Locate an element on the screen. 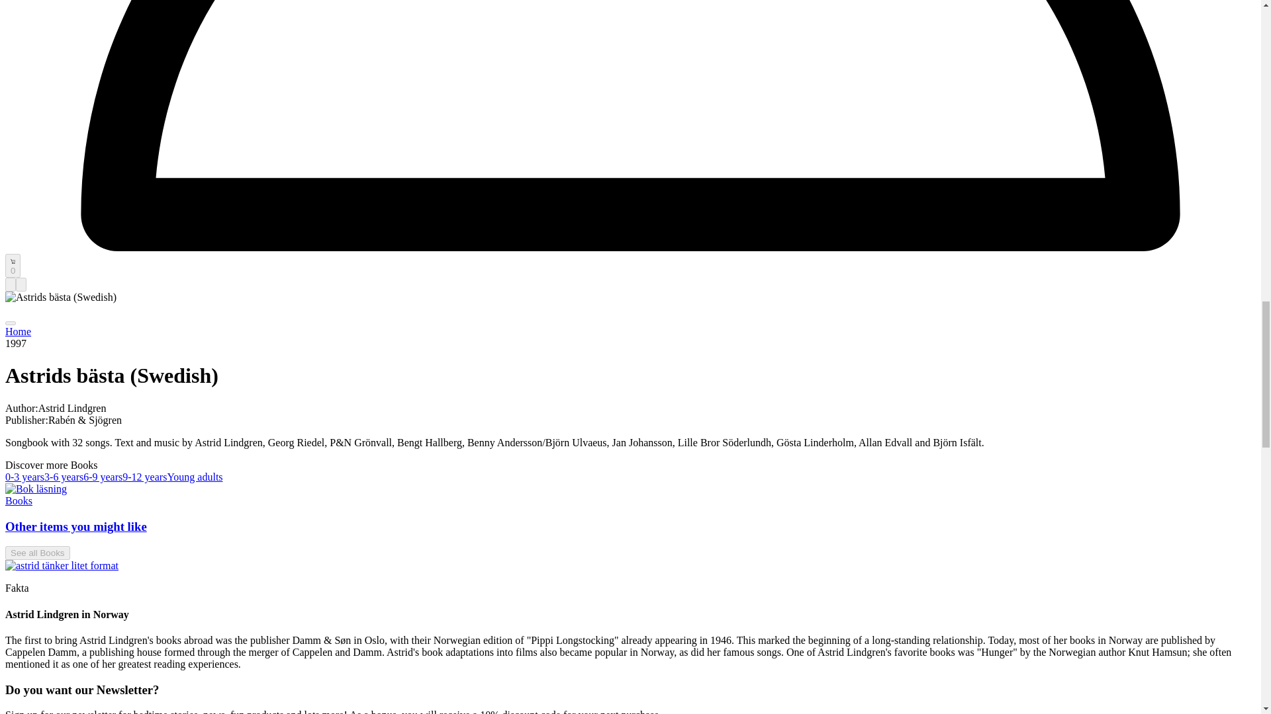  Home is located at coordinates (17, 331).